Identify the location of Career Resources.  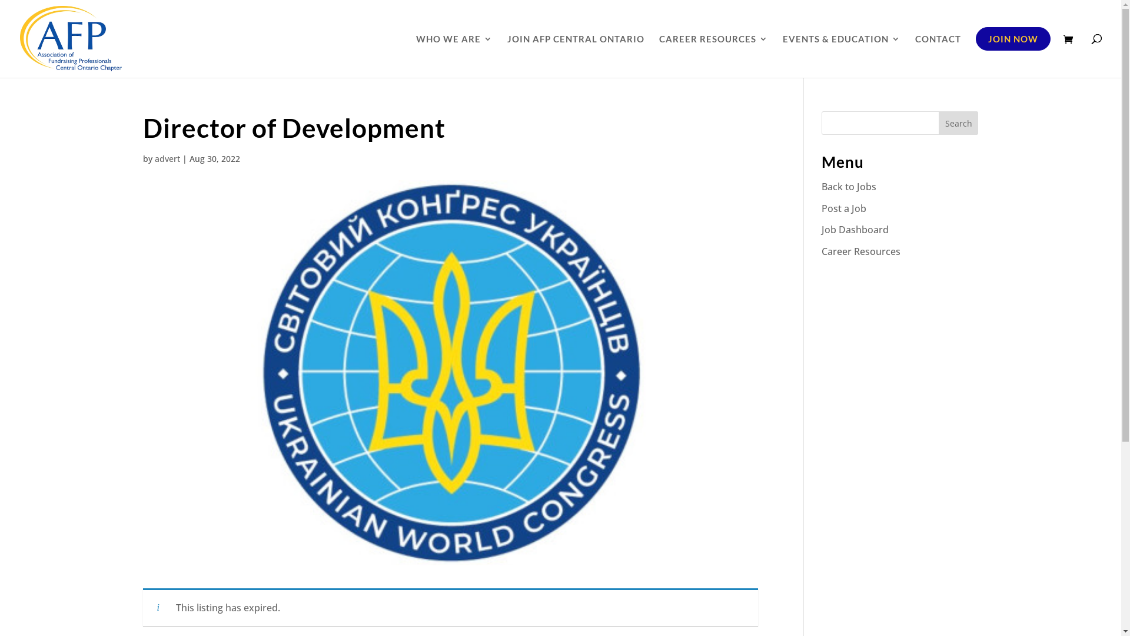
(861, 251).